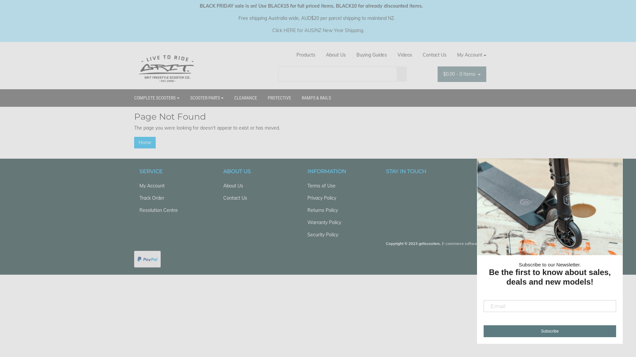  I want to click on Resolution Centre, so click(171, 210).